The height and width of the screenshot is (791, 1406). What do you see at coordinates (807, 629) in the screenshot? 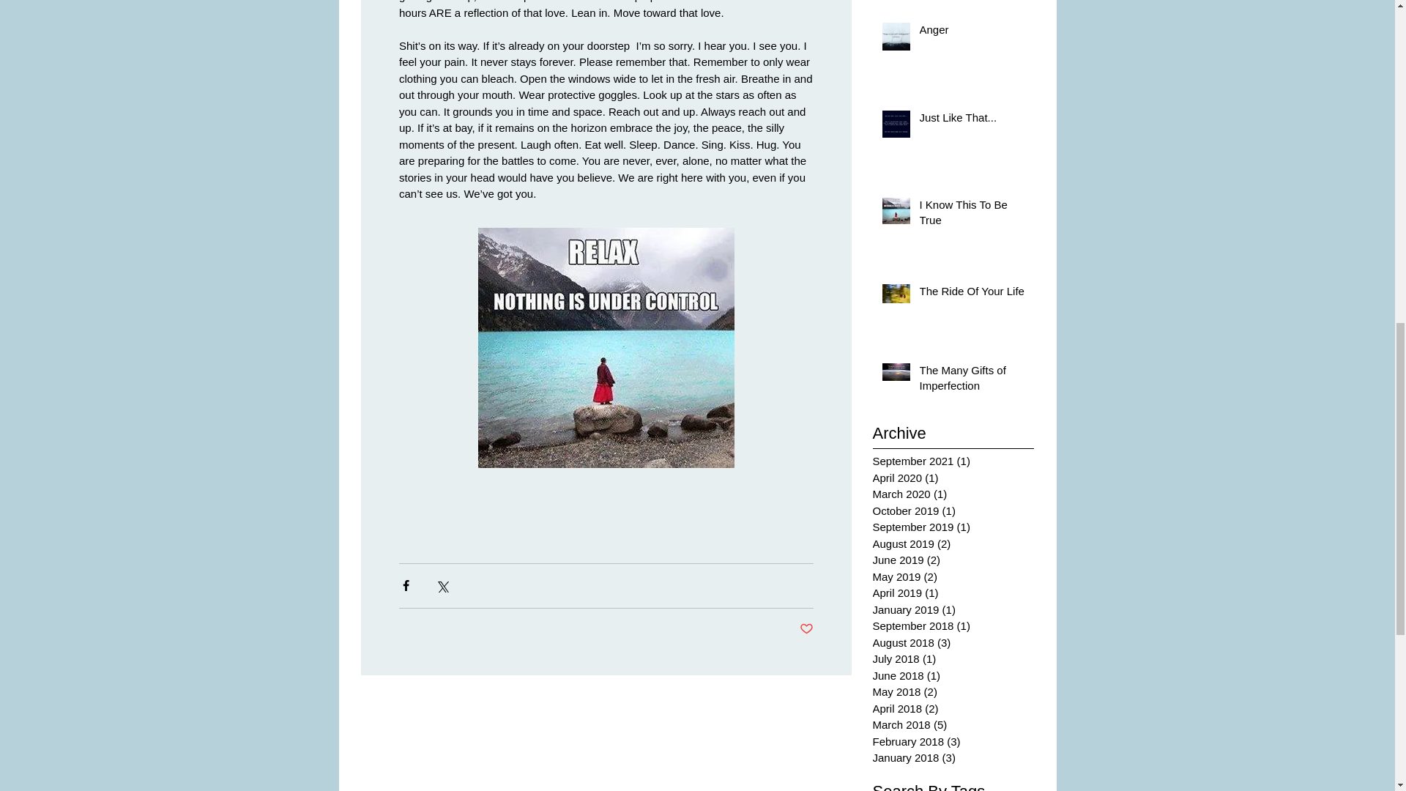
I see `Post not marked as liked` at bounding box center [807, 629].